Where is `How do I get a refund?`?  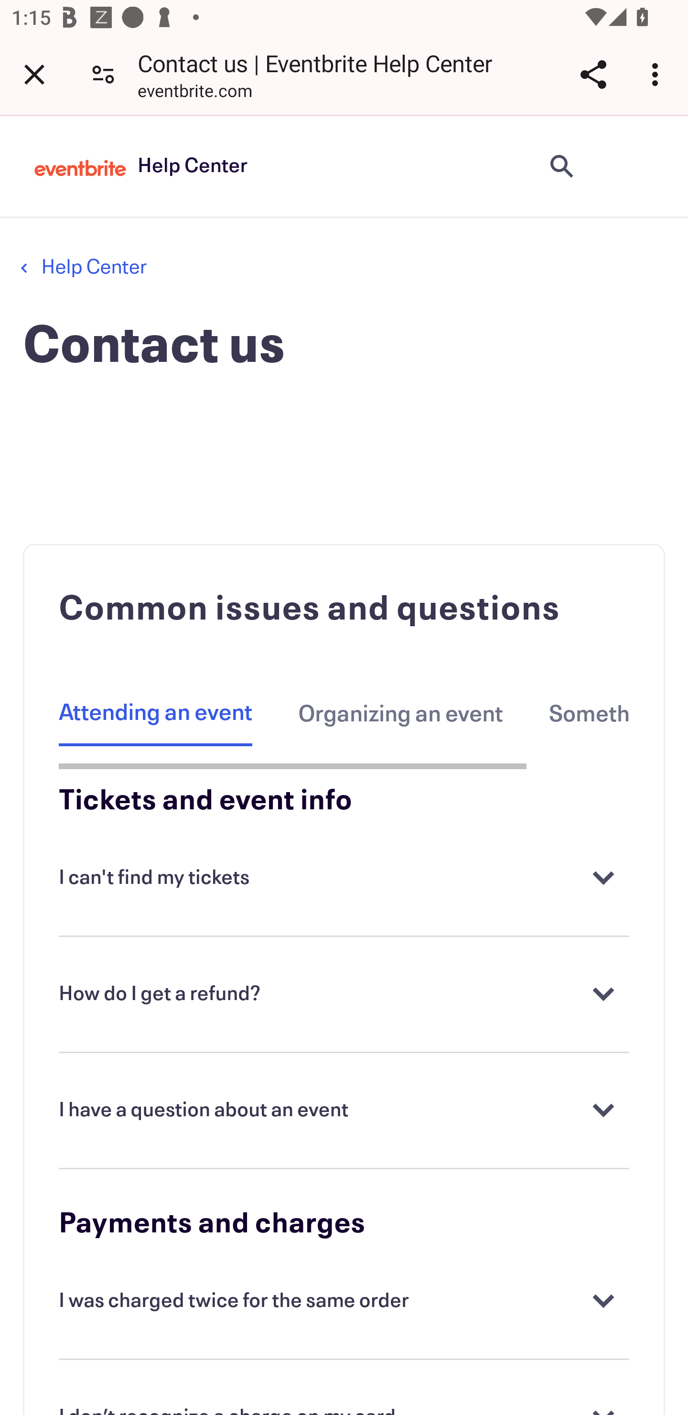 How do I get a refund? is located at coordinates (344, 994).